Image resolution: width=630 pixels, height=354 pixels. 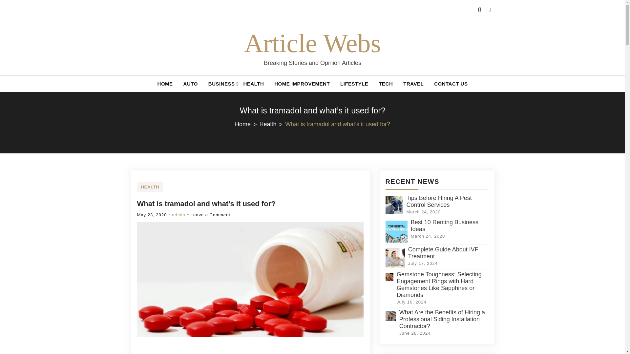 What do you see at coordinates (178, 215) in the screenshot?
I see `admin` at bounding box center [178, 215].